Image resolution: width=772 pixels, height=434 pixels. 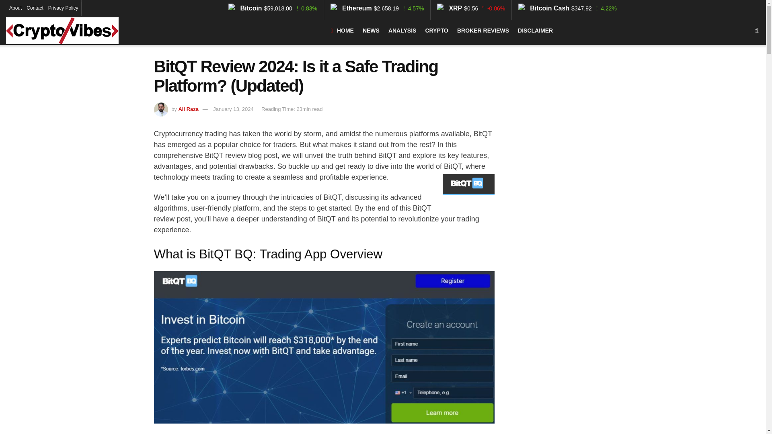 What do you see at coordinates (63, 8) in the screenshot?
I see `Privacy Policy` at bounding box center [63, 8].